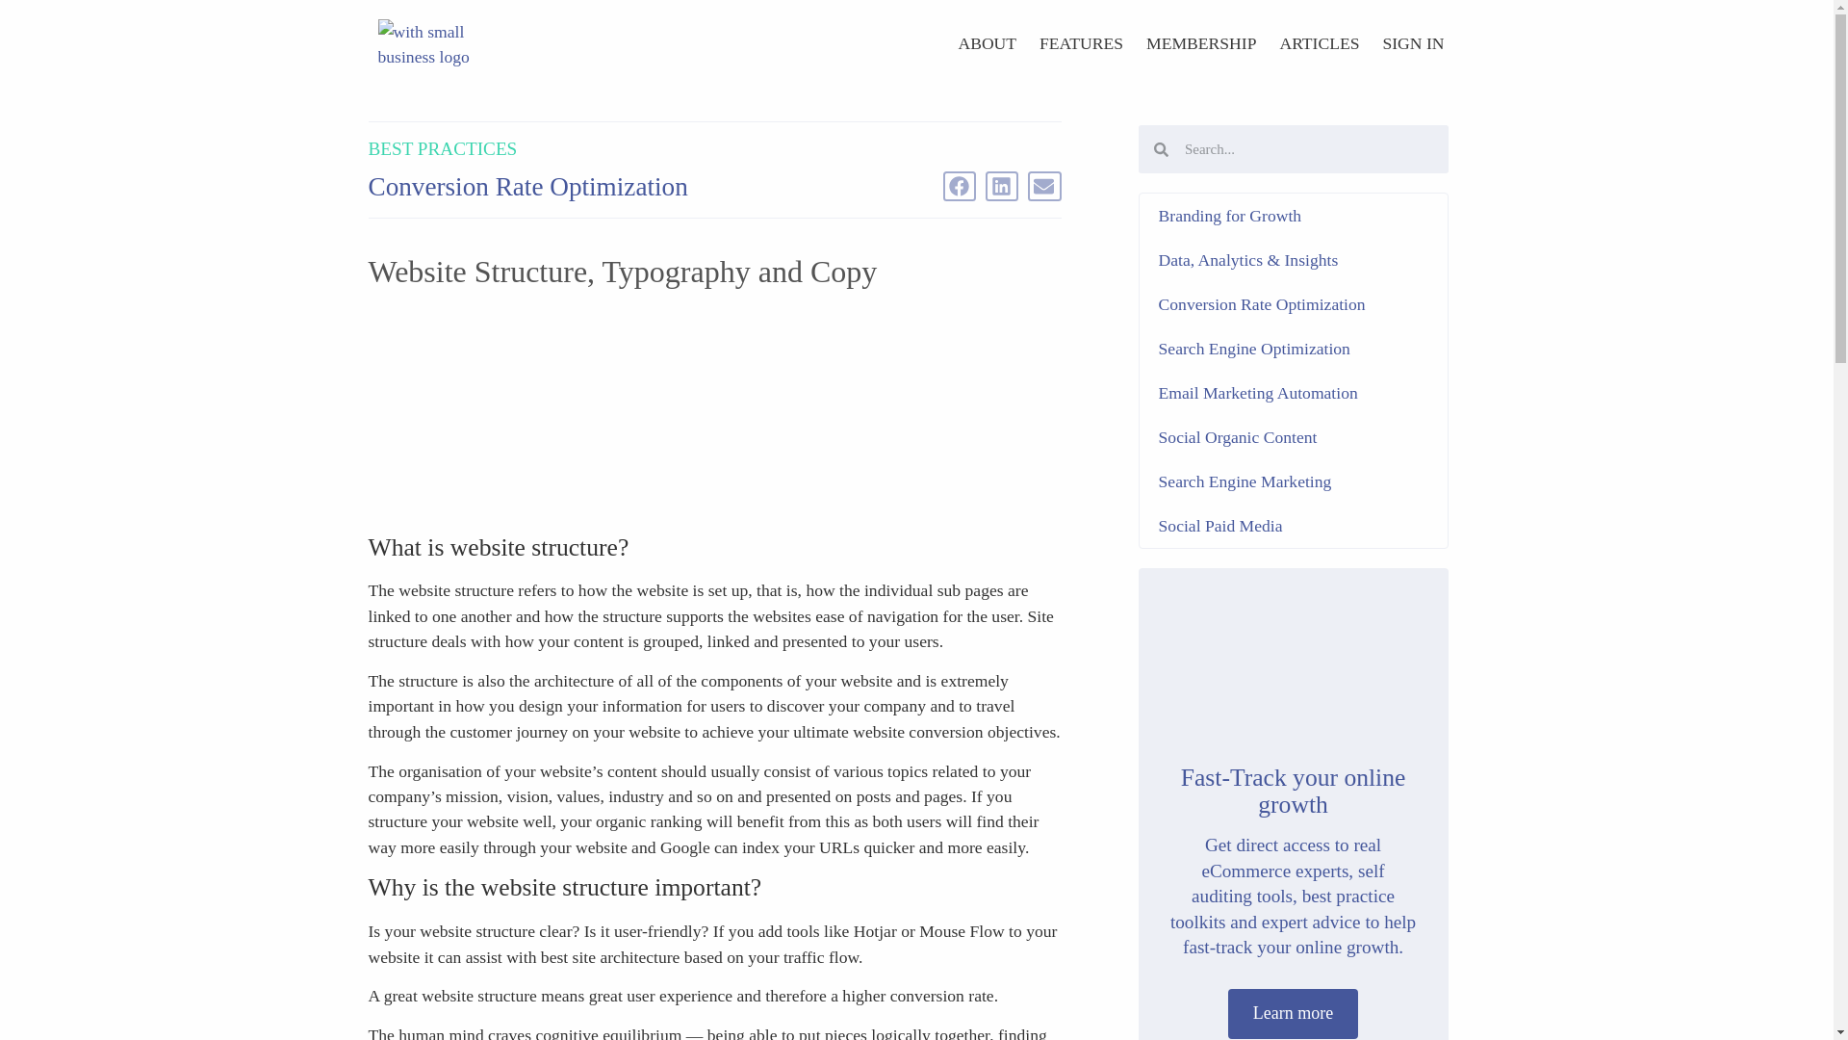  Describe the element at coordinates (1201, 42) in the screenshot. I see `MEMBERSHIP` at that location.